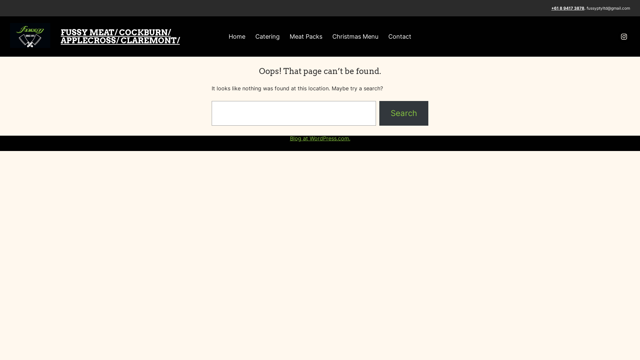 This screenshot has width=640, height=360. Describe the element at coordinates (355, 37) in the screenshot. I see `Christmas Menu` at that location.